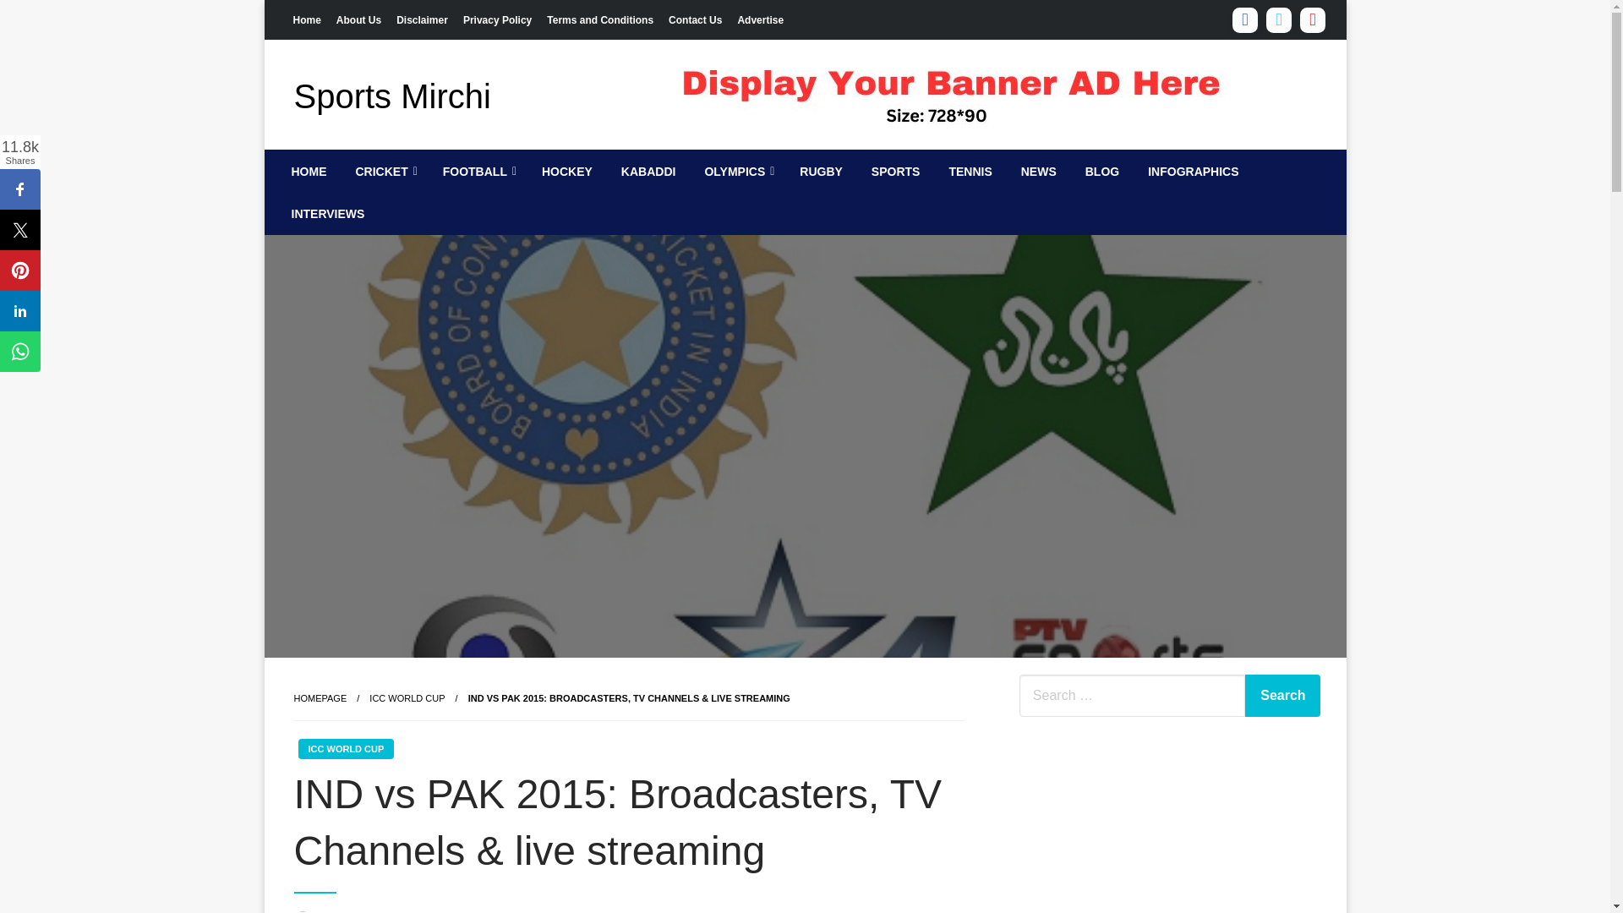 This screenshot has width=1623, height=913. I want to click on ICC WORLD CUP, so click(407, 697).